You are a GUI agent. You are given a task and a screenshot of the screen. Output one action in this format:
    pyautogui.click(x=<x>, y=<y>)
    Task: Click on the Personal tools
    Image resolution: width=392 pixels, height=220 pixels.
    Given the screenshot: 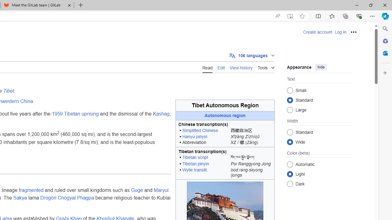 What is the action you would take?
    pyautogui.click(x=354, y=32)
    